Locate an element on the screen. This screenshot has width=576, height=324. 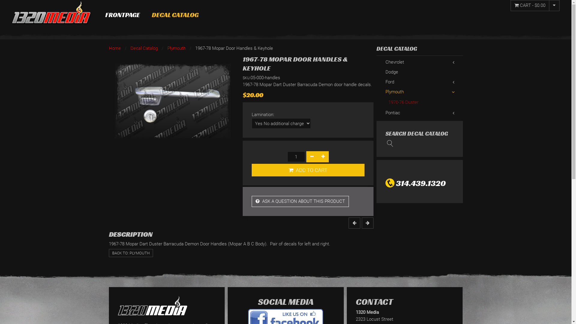
DECAL CATALOG is located at coordinates (175, 15).